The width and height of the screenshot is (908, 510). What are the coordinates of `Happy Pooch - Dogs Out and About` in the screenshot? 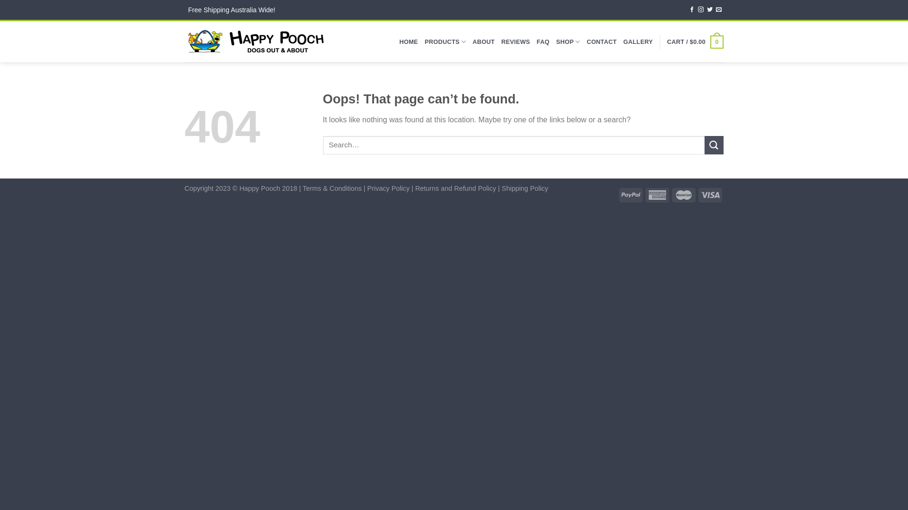 It's located at (260, 42).